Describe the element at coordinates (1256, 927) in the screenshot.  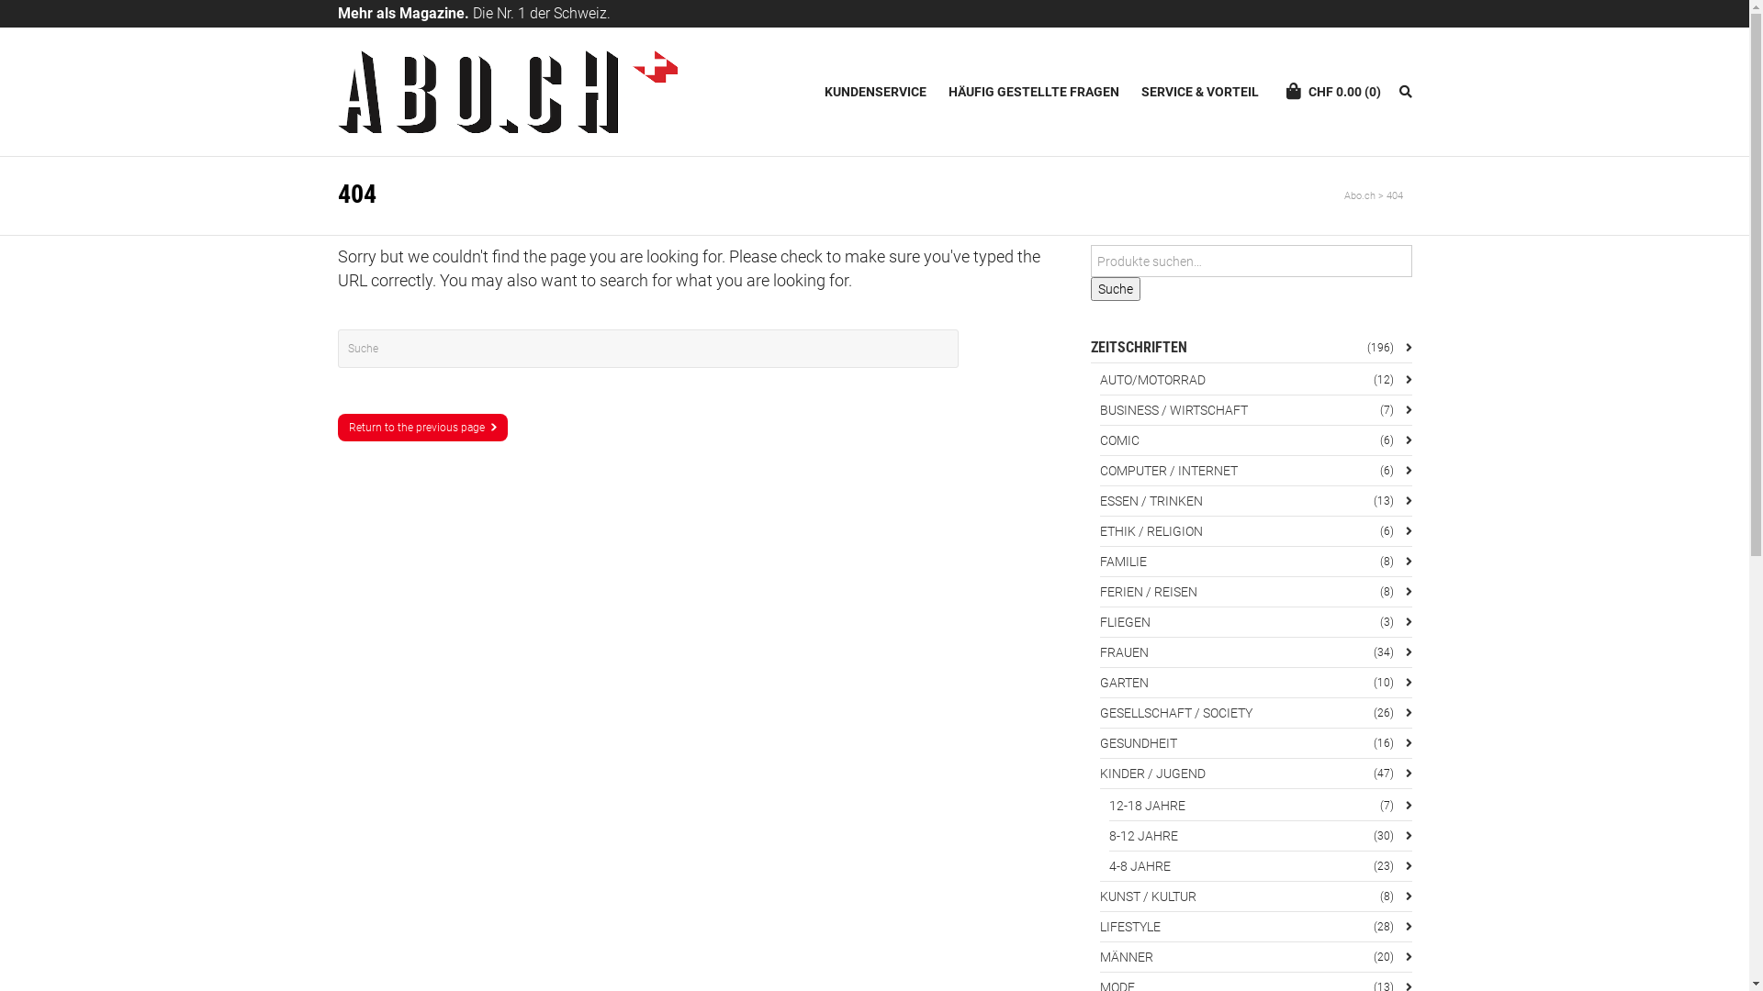
I see `LIFESTYLE` at that location.